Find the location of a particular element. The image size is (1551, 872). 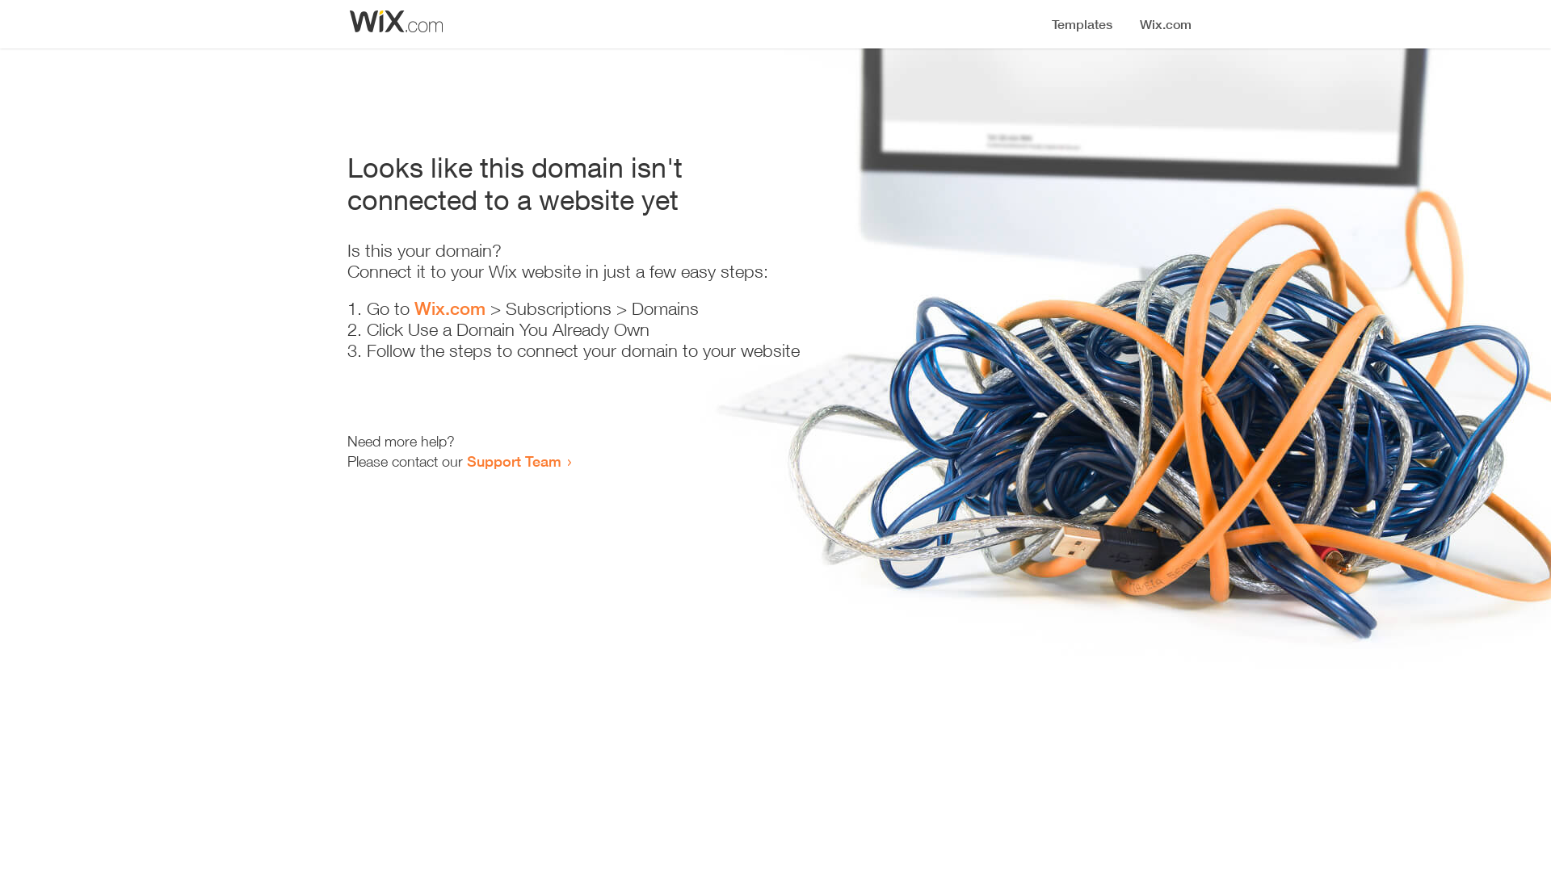

Support Team is located at coordinates (514, 461).